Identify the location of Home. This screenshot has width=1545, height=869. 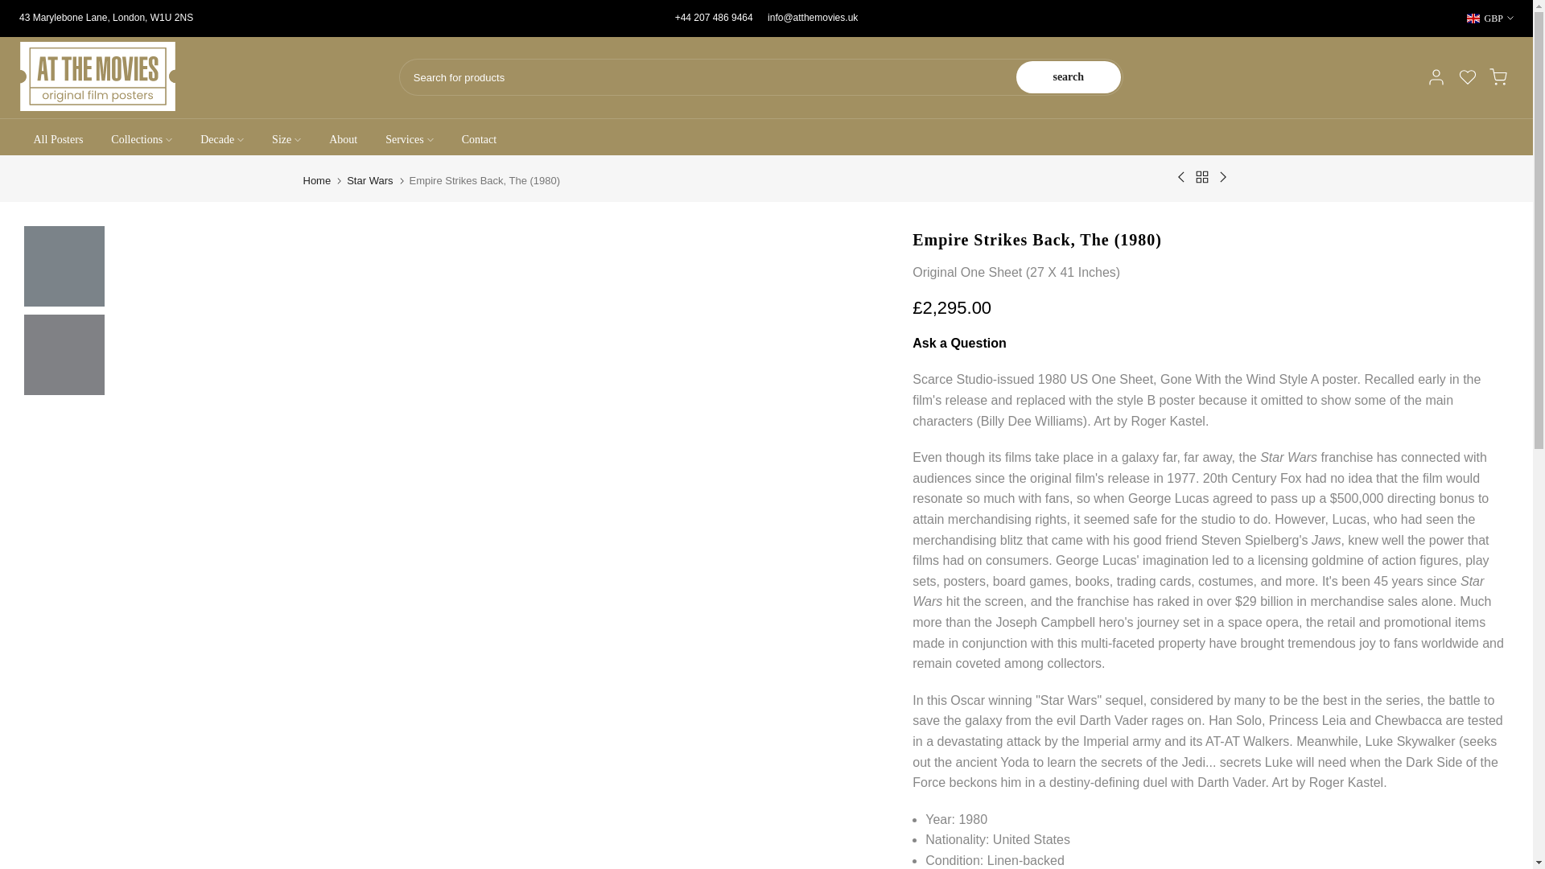
(316, 180).